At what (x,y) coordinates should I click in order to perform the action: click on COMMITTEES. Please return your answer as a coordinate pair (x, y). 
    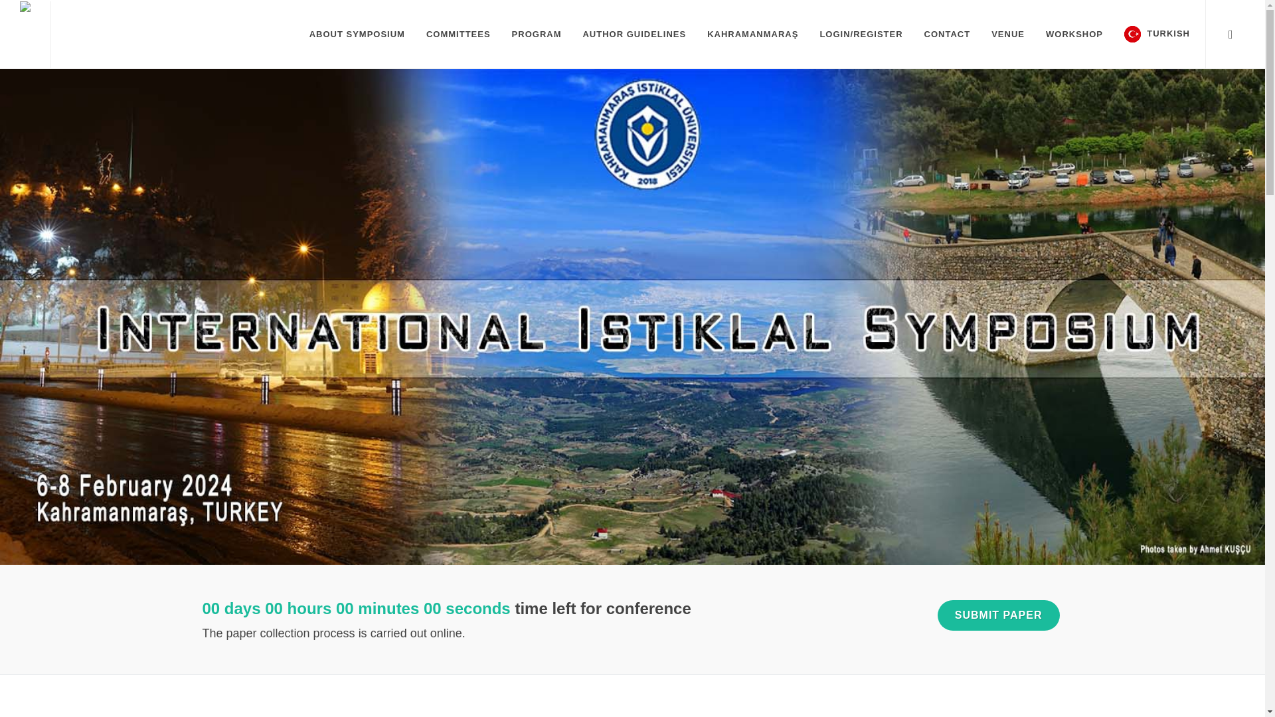
    Looking at the image, I should click on (458, 35).